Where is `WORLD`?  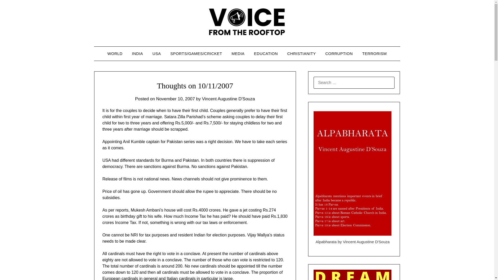
WORLD is located at coordinates (115, 54).